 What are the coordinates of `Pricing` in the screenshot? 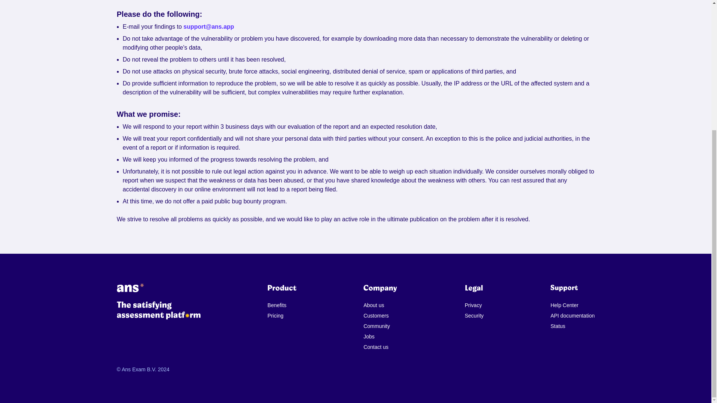 It's located at (277, 316).